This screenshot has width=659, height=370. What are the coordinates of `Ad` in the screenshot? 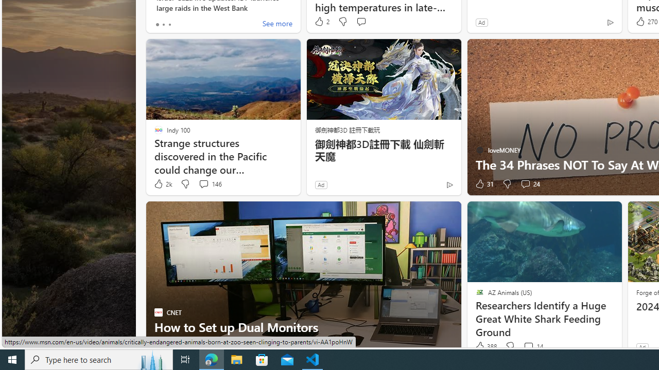 It's located at (642, 347).